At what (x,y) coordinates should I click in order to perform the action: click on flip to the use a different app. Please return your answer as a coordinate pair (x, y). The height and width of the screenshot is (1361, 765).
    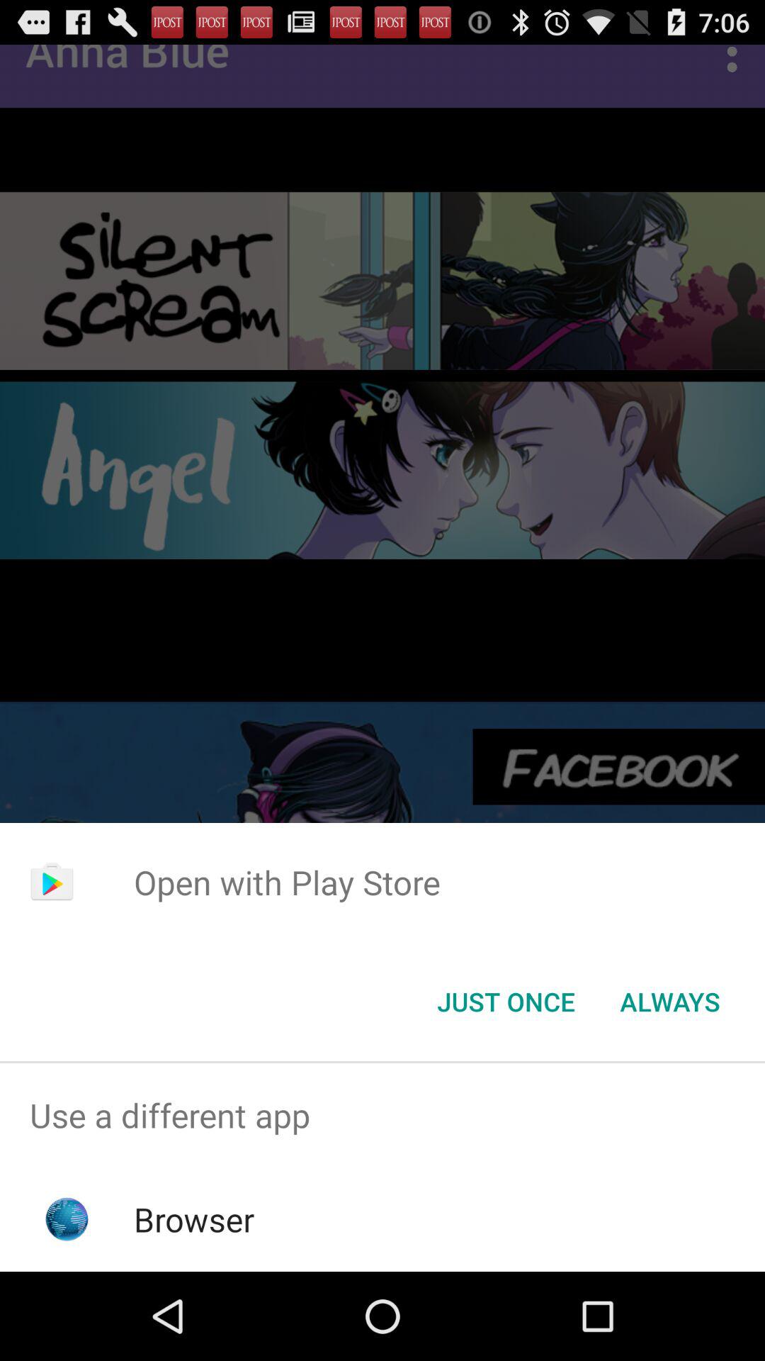
    Looking at the image, I should click on (382, 1116).